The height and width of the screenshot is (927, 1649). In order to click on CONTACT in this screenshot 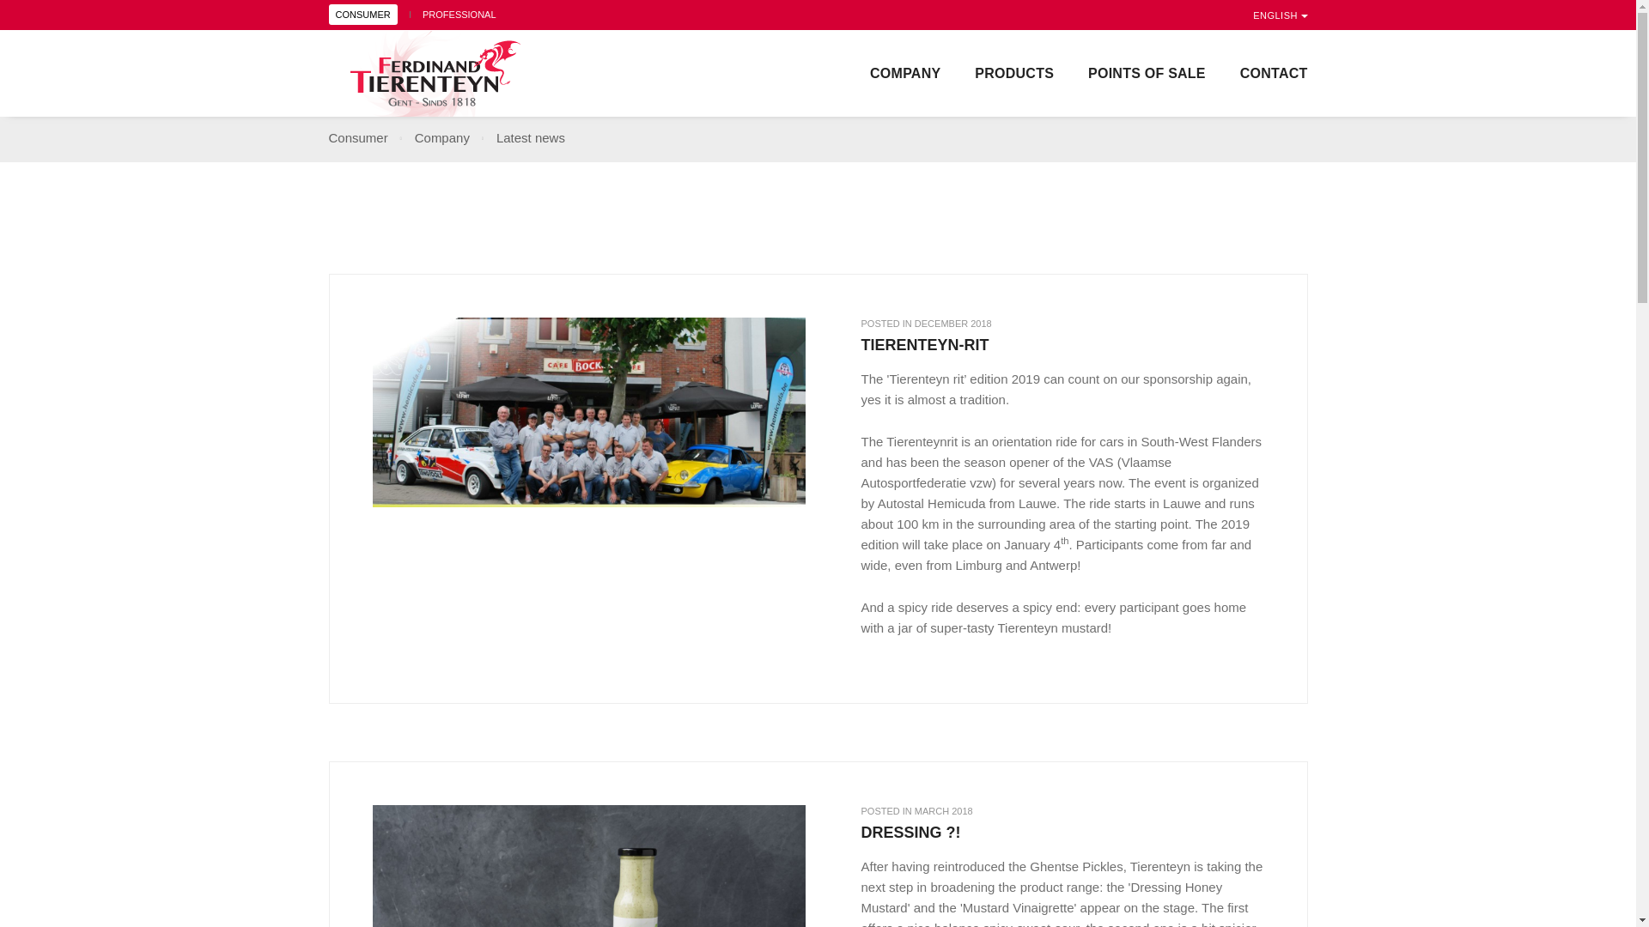, I will do `click(1273, 74)`.